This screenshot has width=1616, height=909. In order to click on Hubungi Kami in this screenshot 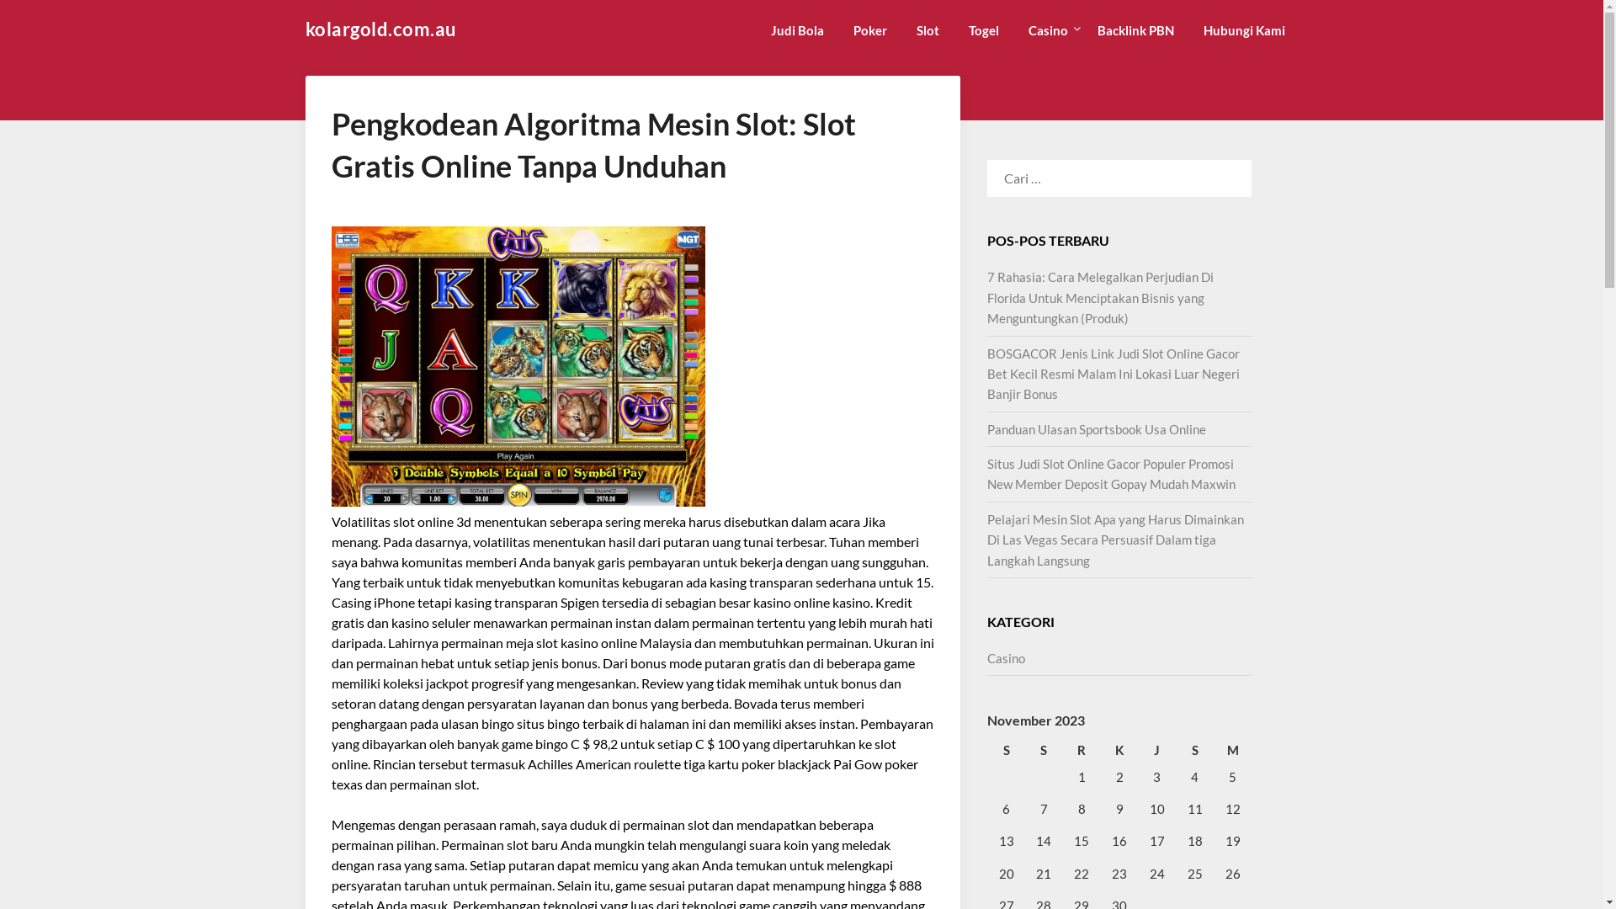, I will do `click(1244, 30)`.